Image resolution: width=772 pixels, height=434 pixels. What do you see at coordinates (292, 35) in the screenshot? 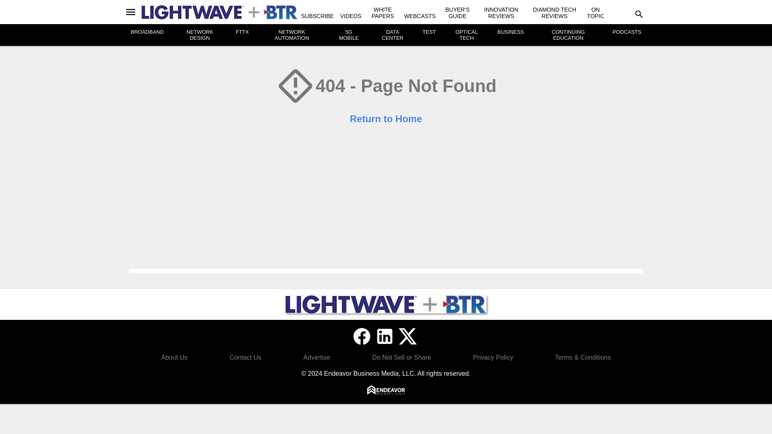
I see `NETWORK AUTOMATION` at bounding box center [292, 35].